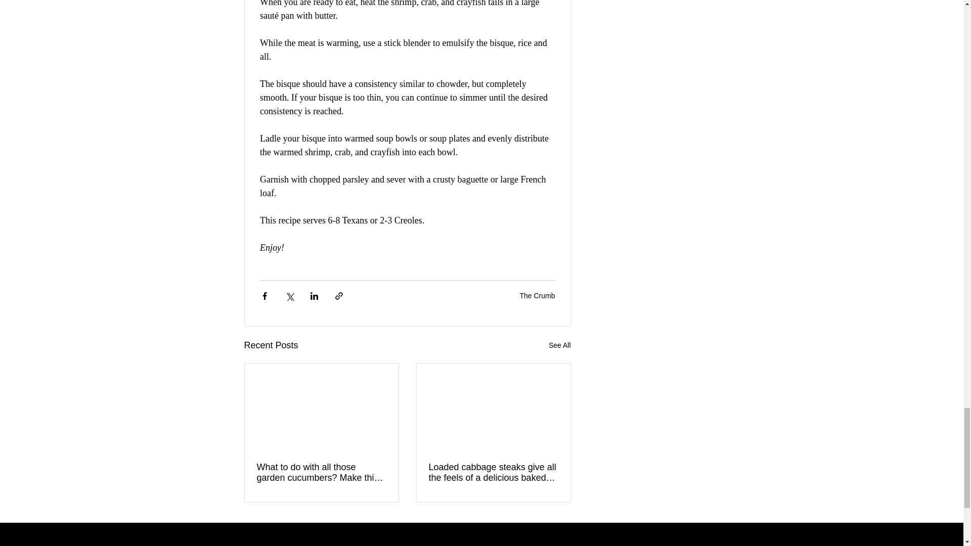 The height and width of the screenshot is (546, 971). I want to click on The Crumb, so click(537, 295).